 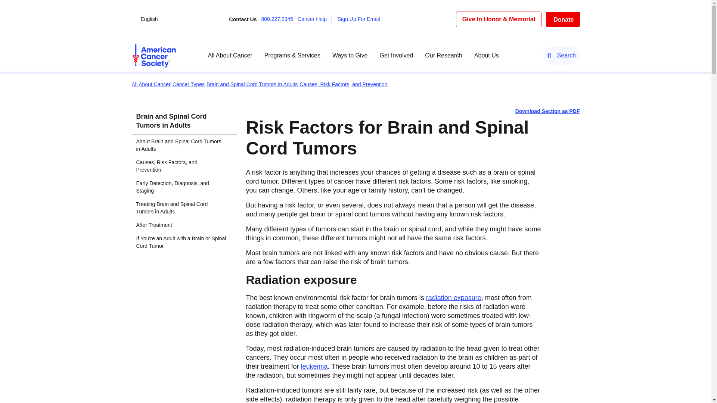 What do you see at coordinates (361, 19) in the screenshot?
I see `Sign Up For Email` at bounding box center [361, 19].